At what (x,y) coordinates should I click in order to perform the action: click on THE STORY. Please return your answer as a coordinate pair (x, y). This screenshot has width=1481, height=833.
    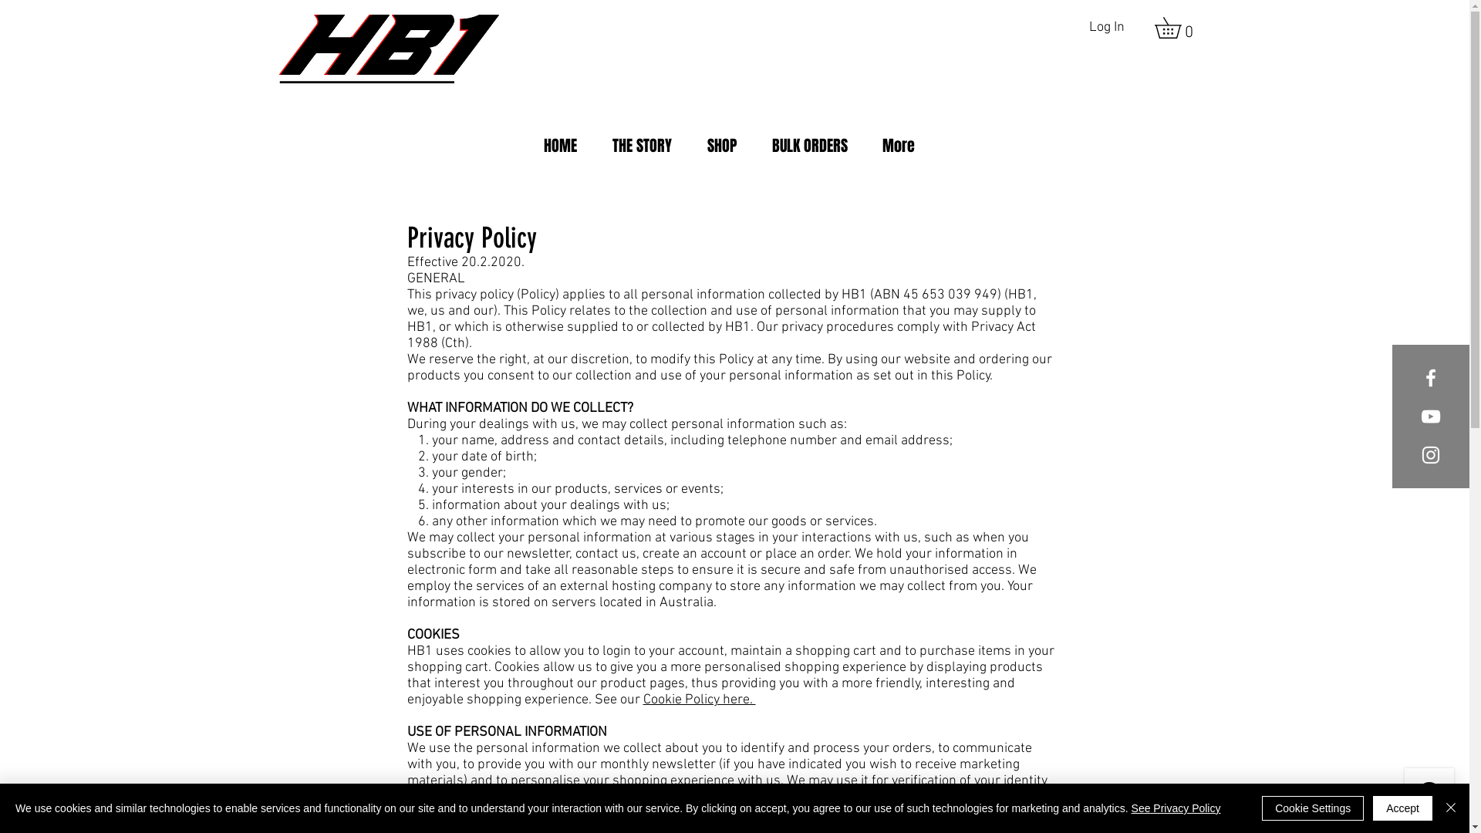
    Looking at the image, I should click on (642, 146).